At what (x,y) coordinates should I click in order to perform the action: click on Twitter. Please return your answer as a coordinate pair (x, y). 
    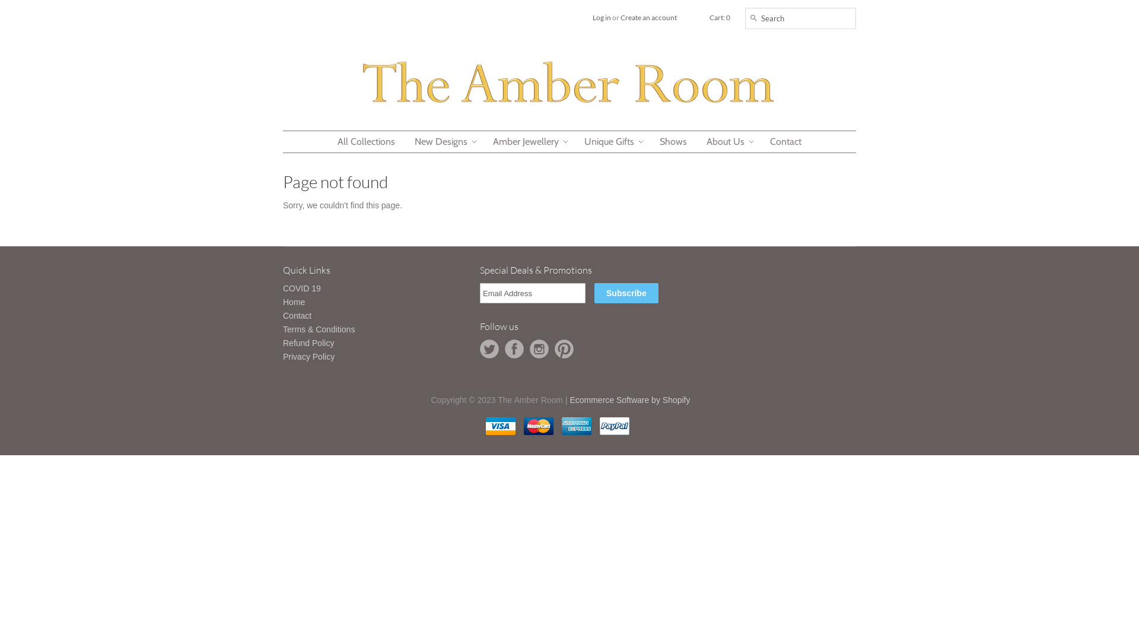
    Looking at the image, I should click on (489, 349).